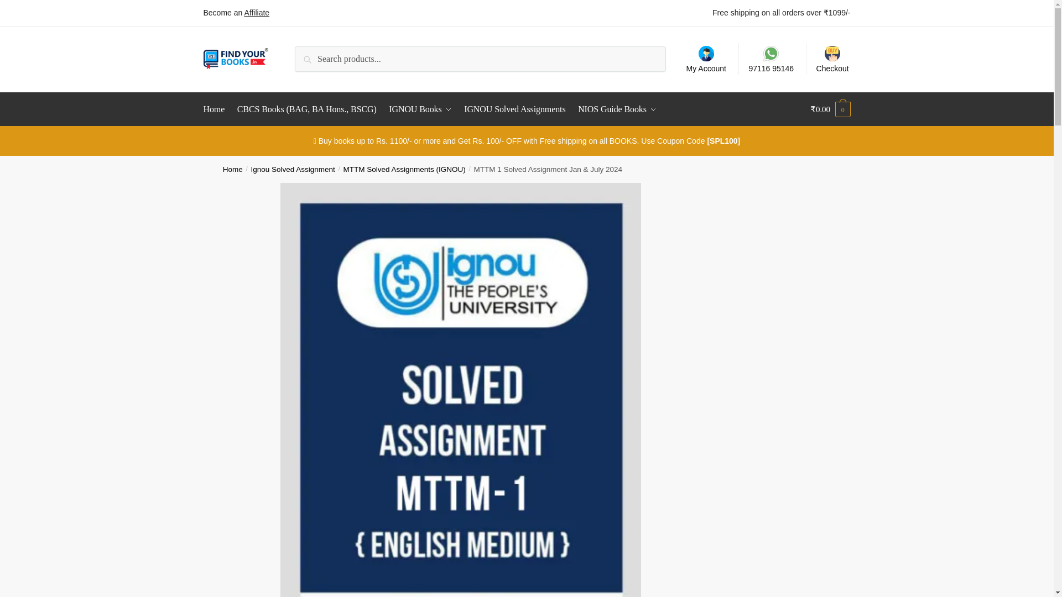 The width and height of the screenshot is (1062, 597). Describe the element at coordinates (706, 59) in the screenshot. I see `My Account` at that location.